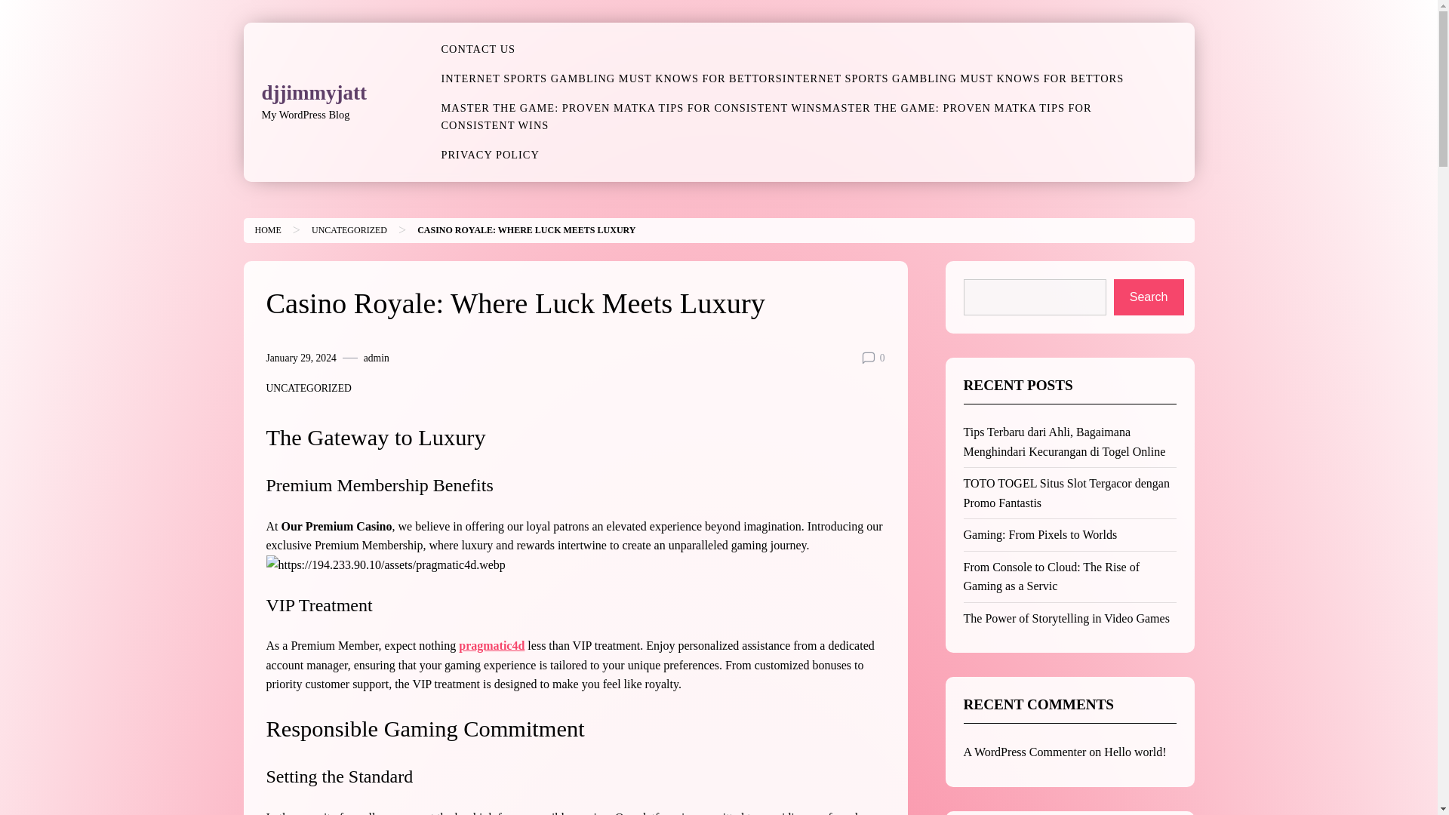 This screenshot has height=815, width=1449. What do you see at coordinates (313, 93) in the screenshot?
I see `djjimmyjatt` at bounding box center [313, 93].